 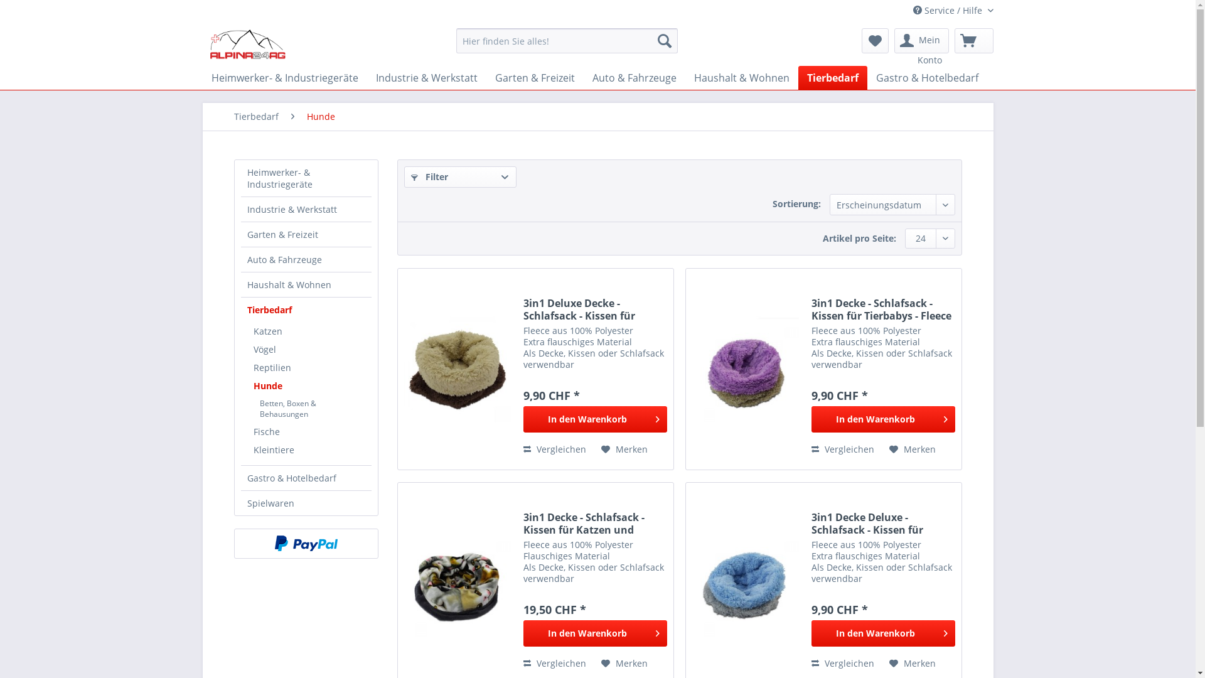 I want to click on Tierbedarf, so click(x=306, y=310).